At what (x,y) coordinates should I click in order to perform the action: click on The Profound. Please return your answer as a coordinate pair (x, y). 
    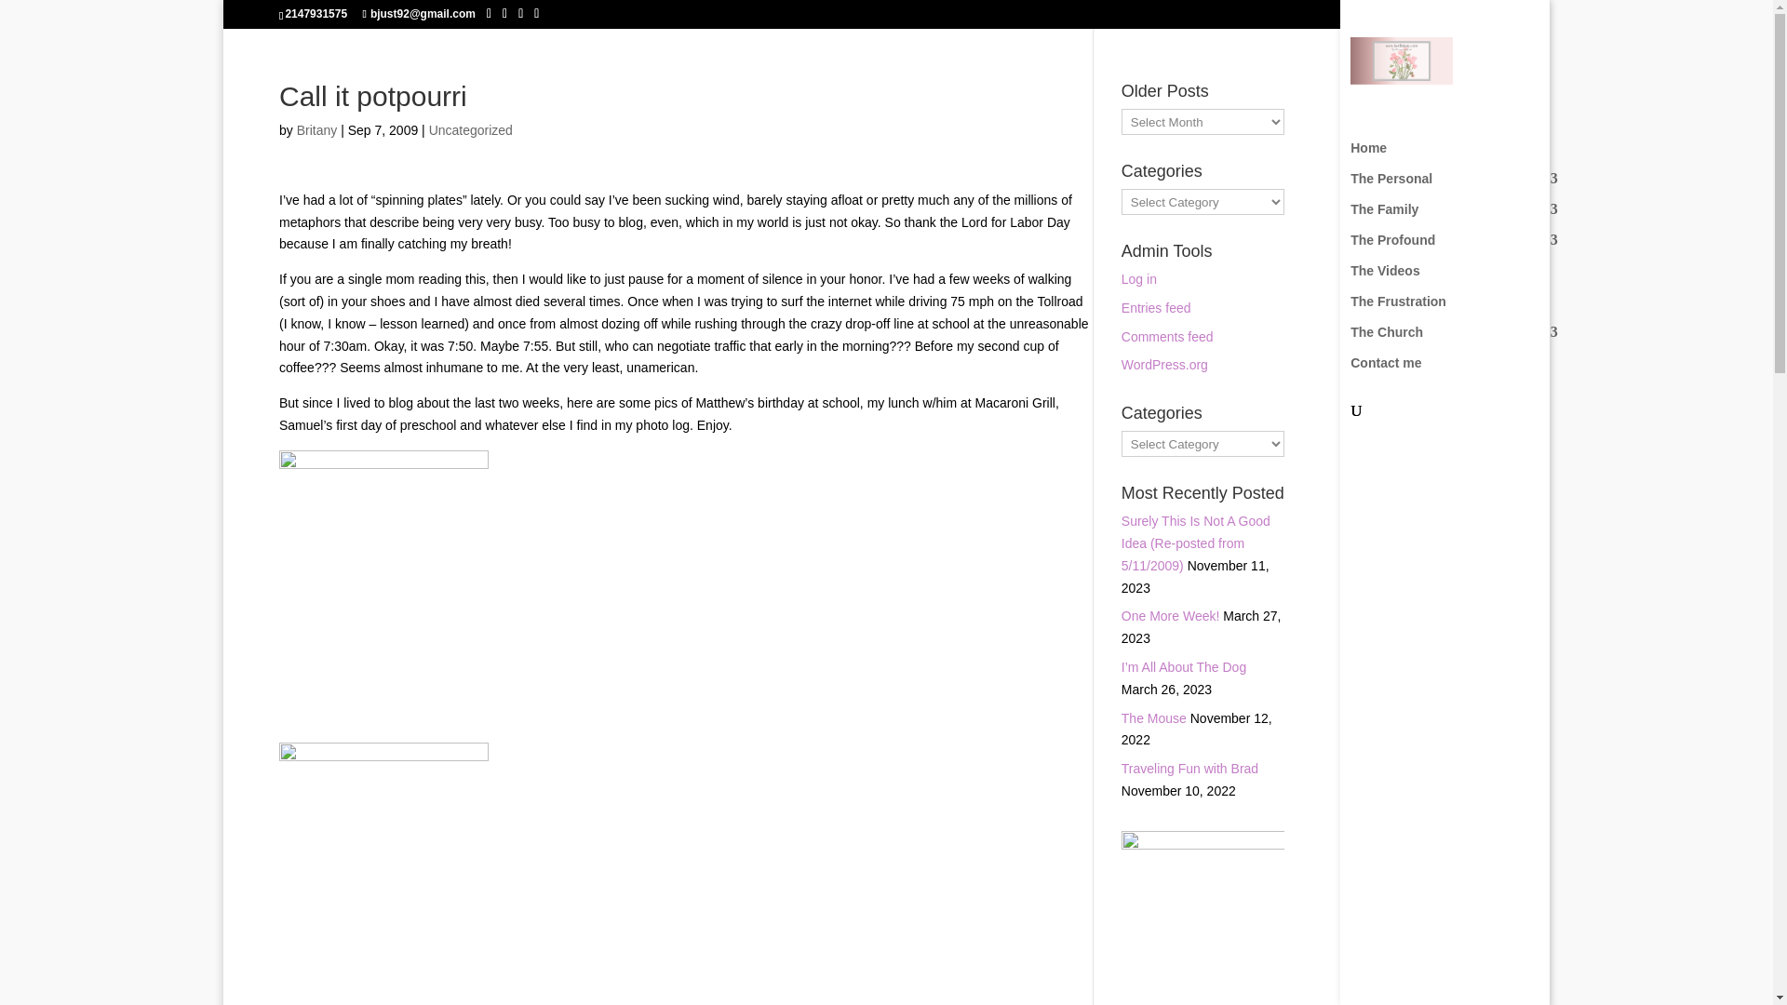
    Looking at the image, I should click on (1463, 248).